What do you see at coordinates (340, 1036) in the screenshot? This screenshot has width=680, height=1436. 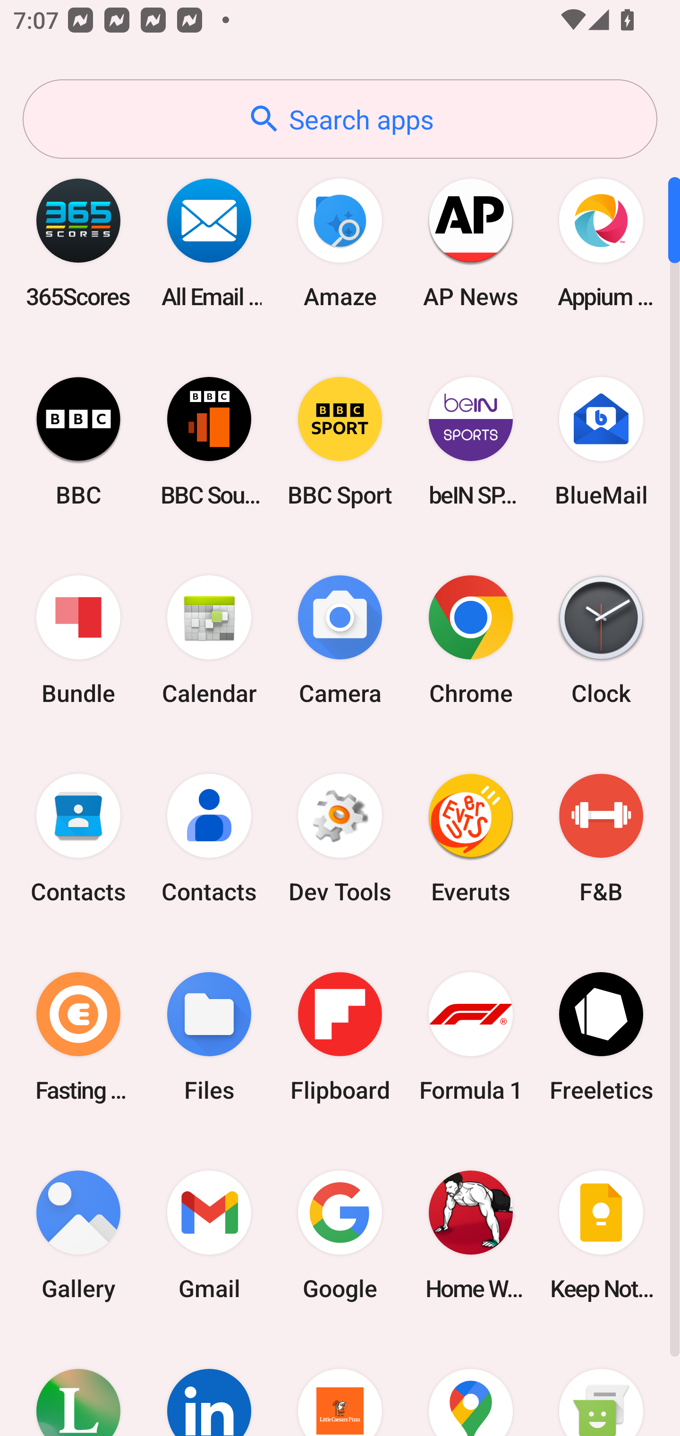 I see `Flipboard` at bounding box center [340, 1036].